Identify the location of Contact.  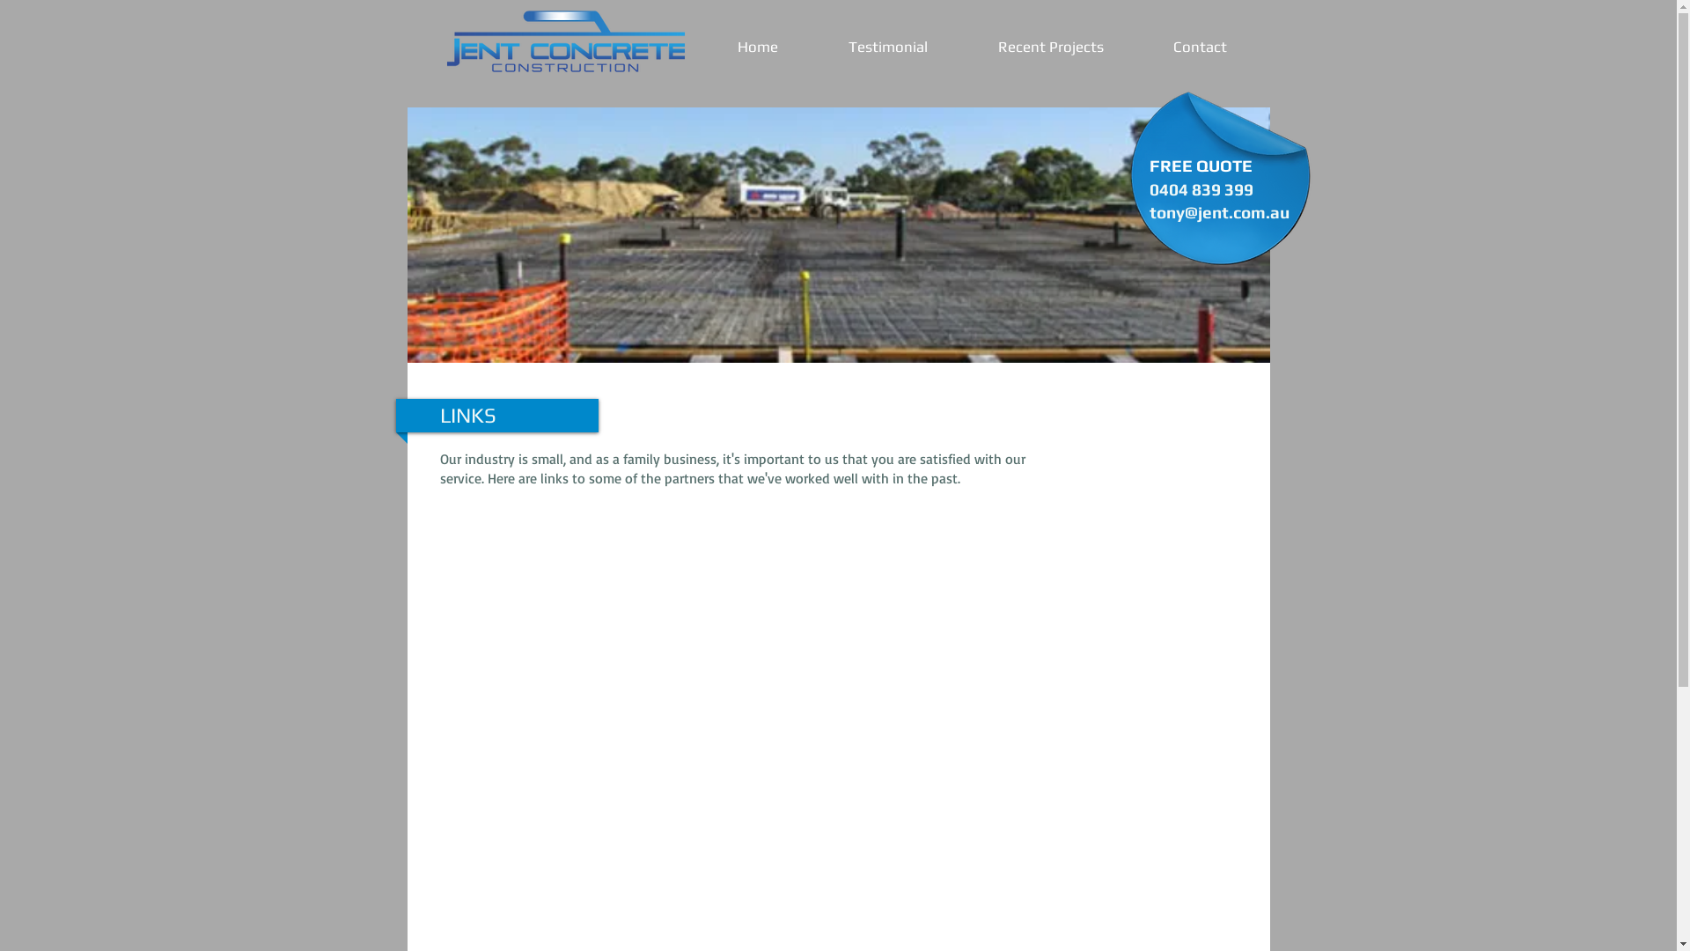
(1201, 47).